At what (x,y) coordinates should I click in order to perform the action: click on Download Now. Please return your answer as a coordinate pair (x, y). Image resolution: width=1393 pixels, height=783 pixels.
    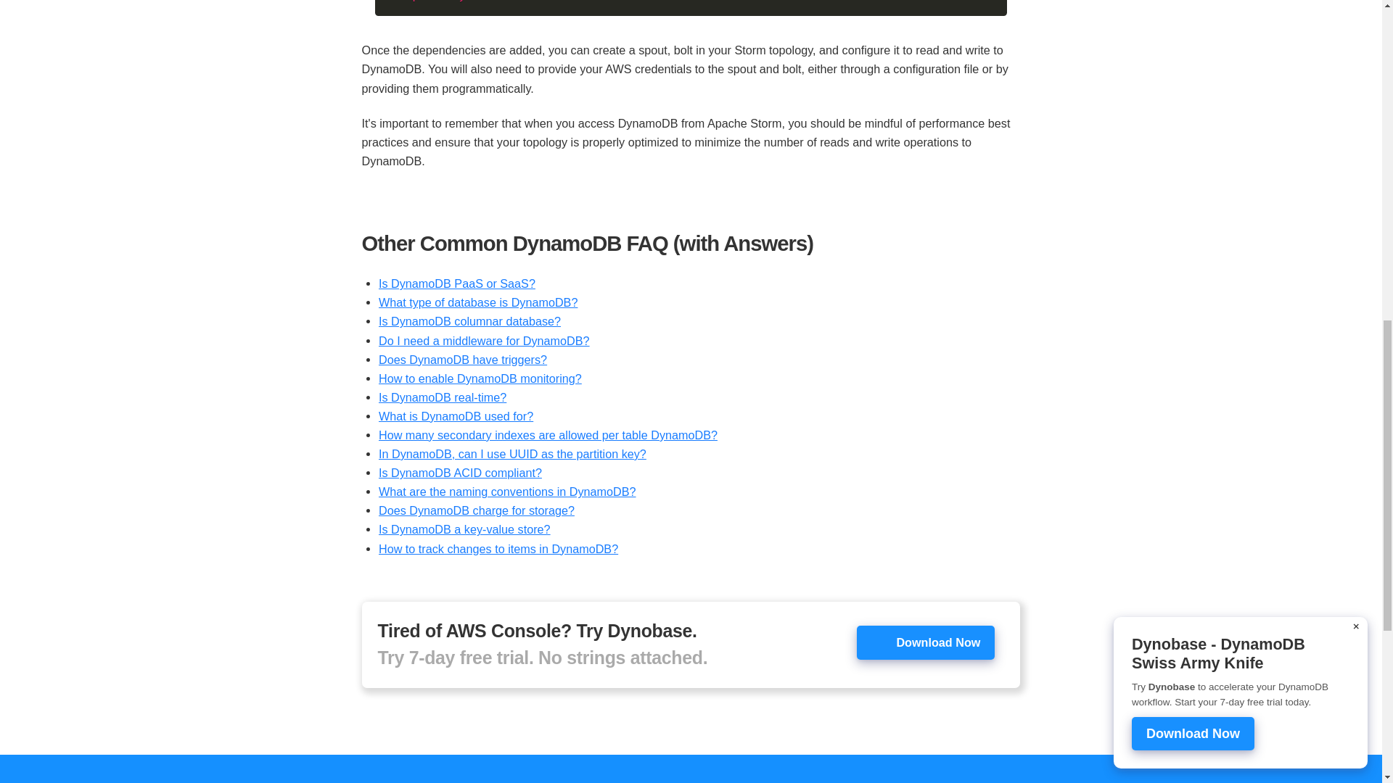
    Looking at the image, I should click on (925, 642).